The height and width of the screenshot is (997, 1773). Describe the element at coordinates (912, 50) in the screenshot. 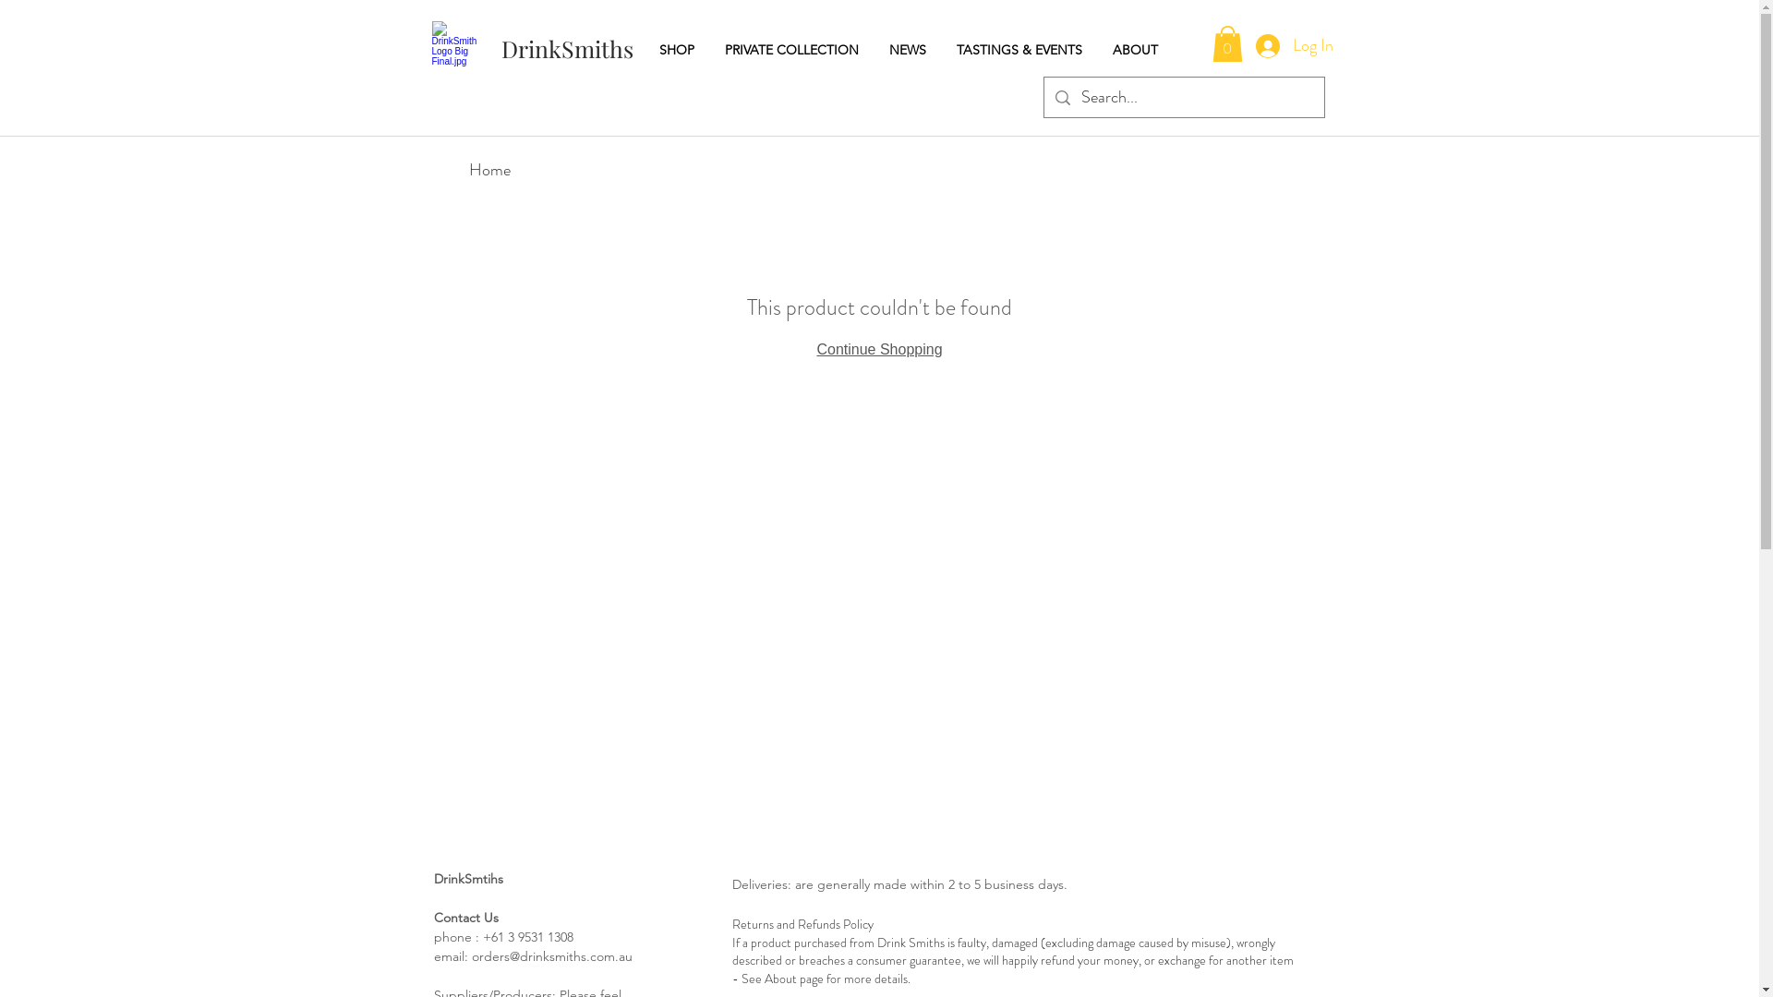

I see `NEWS` at that location.